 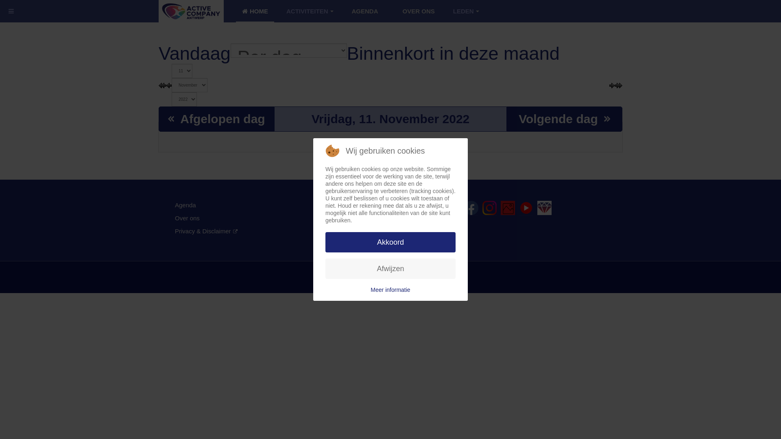 I want to click on HOME, so click(x=255, y=11).